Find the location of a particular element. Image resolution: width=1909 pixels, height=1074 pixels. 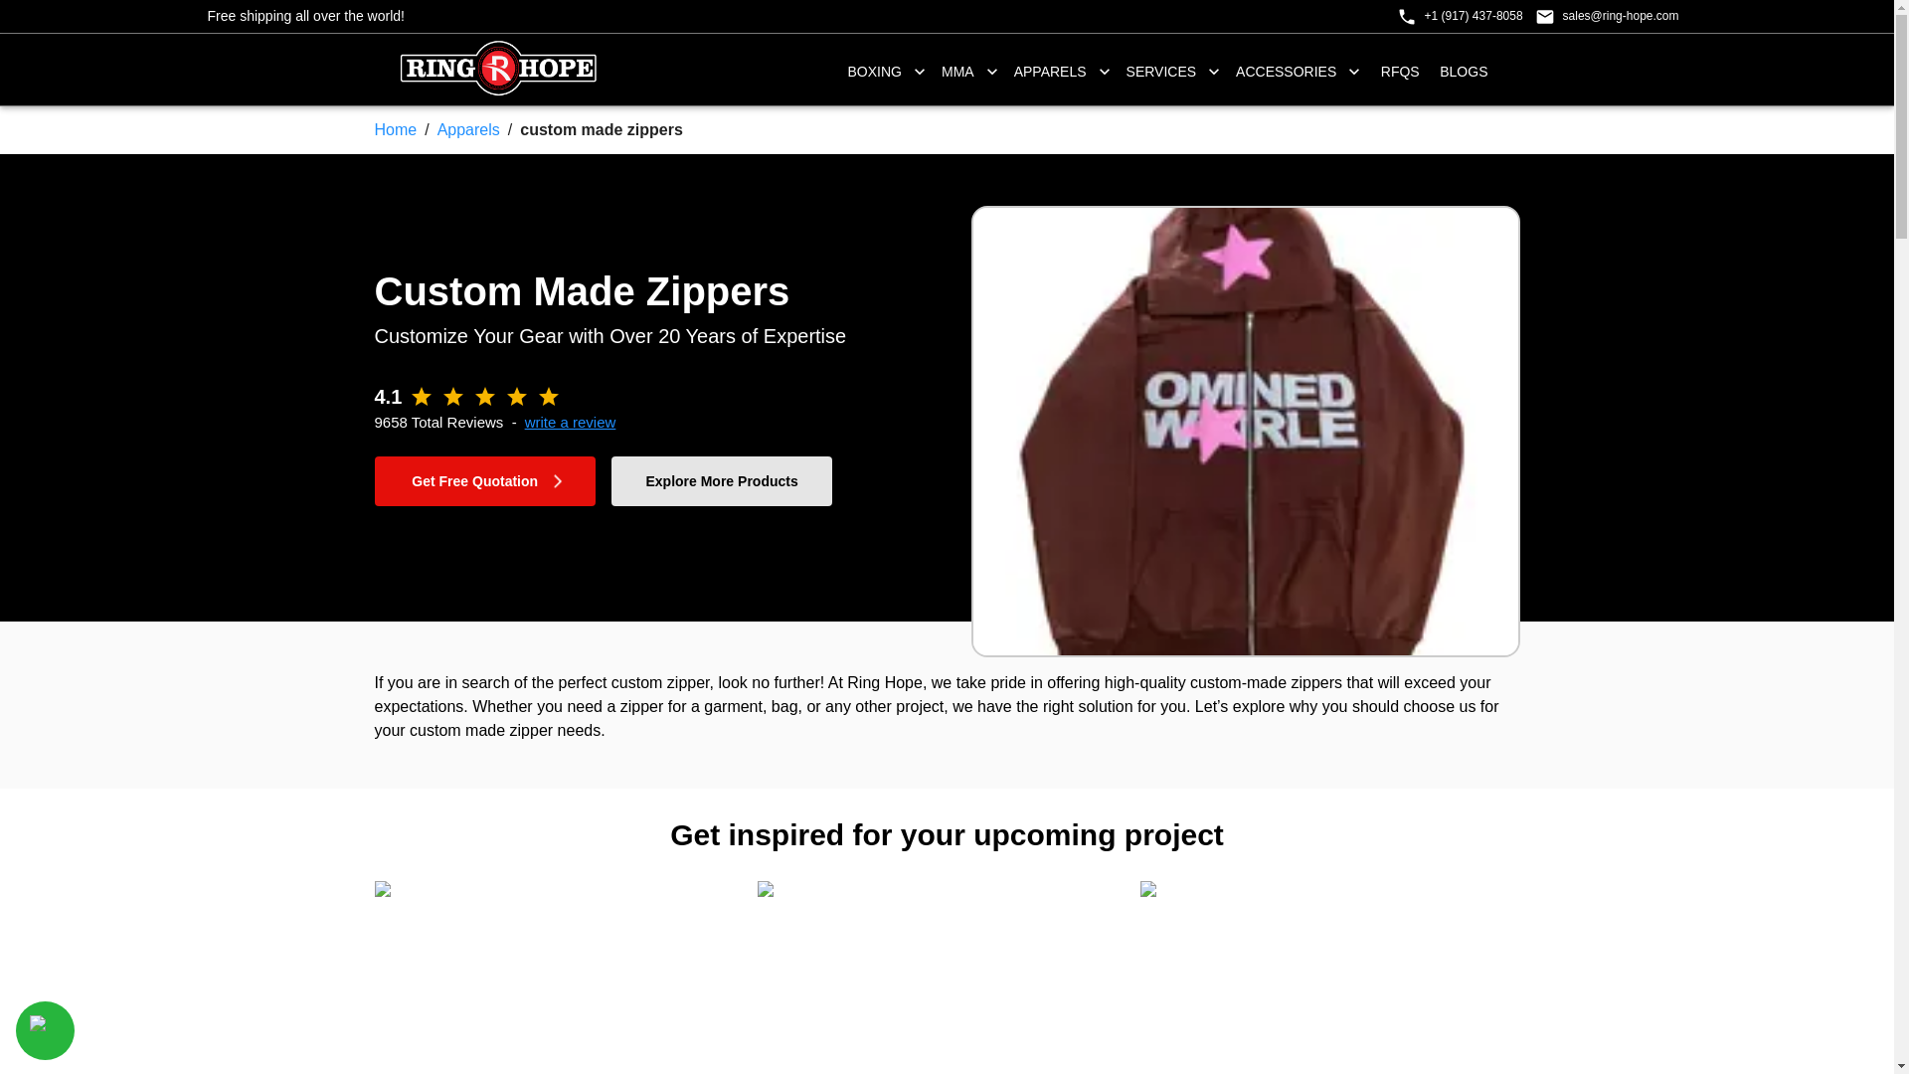

Get Free Quotation is located at coordinates (483, 481).